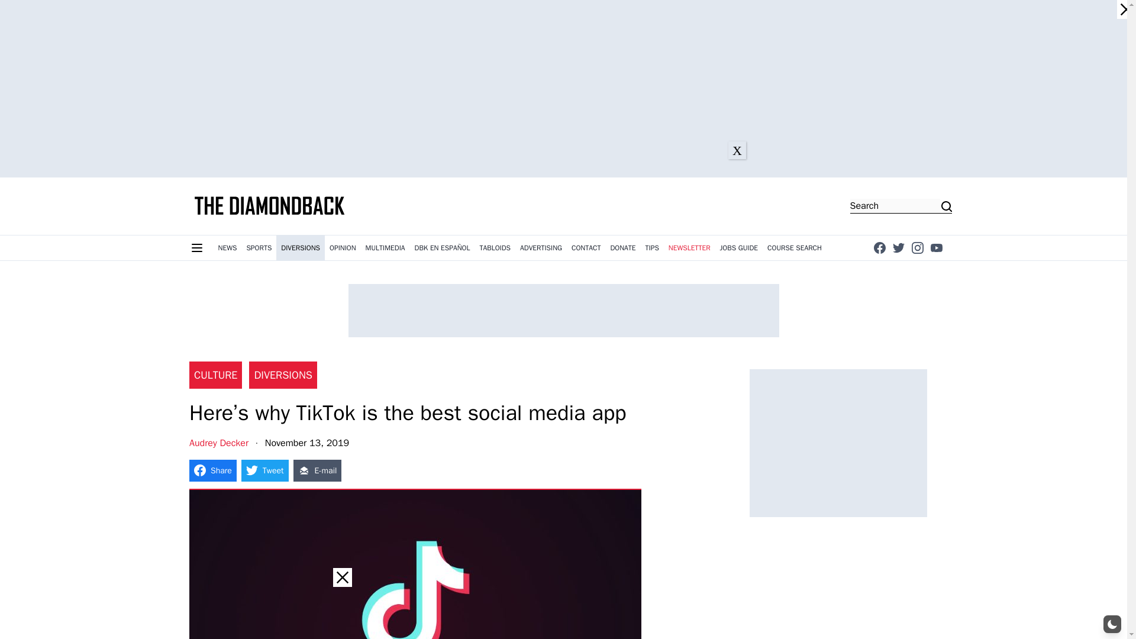 This screenshot has height=639, width=1136. I want to click on Course Search, so click(794, 247).